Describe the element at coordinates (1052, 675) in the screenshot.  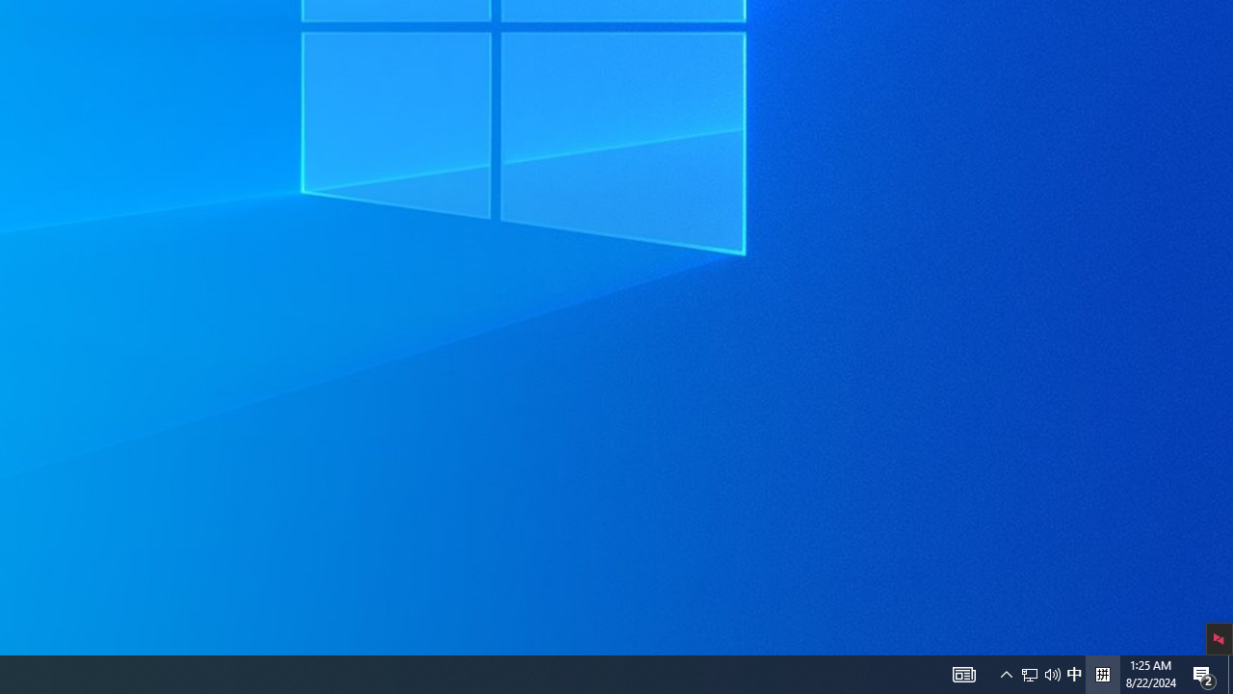
I see `Q2790: 100%` at that location.